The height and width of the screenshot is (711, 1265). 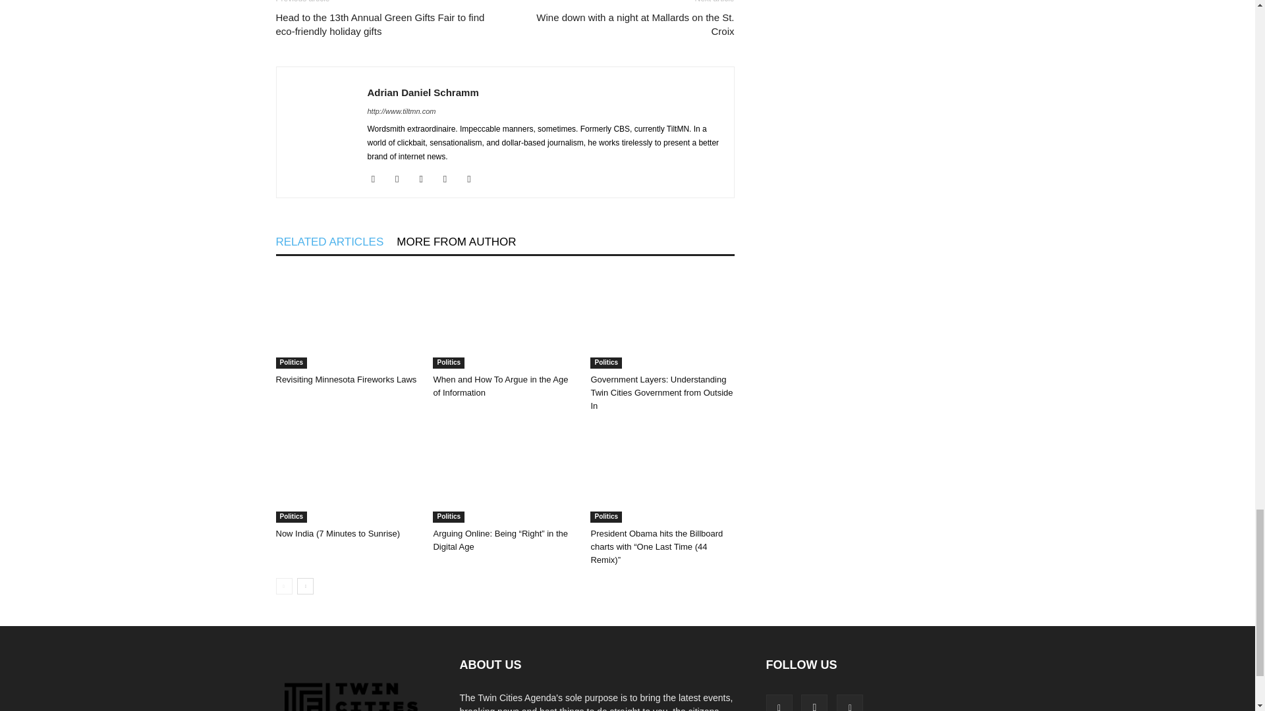 What do you see at coordinates (402, 179) in the screenshot?
I see `Instagram` at bounding box center [402, 179].